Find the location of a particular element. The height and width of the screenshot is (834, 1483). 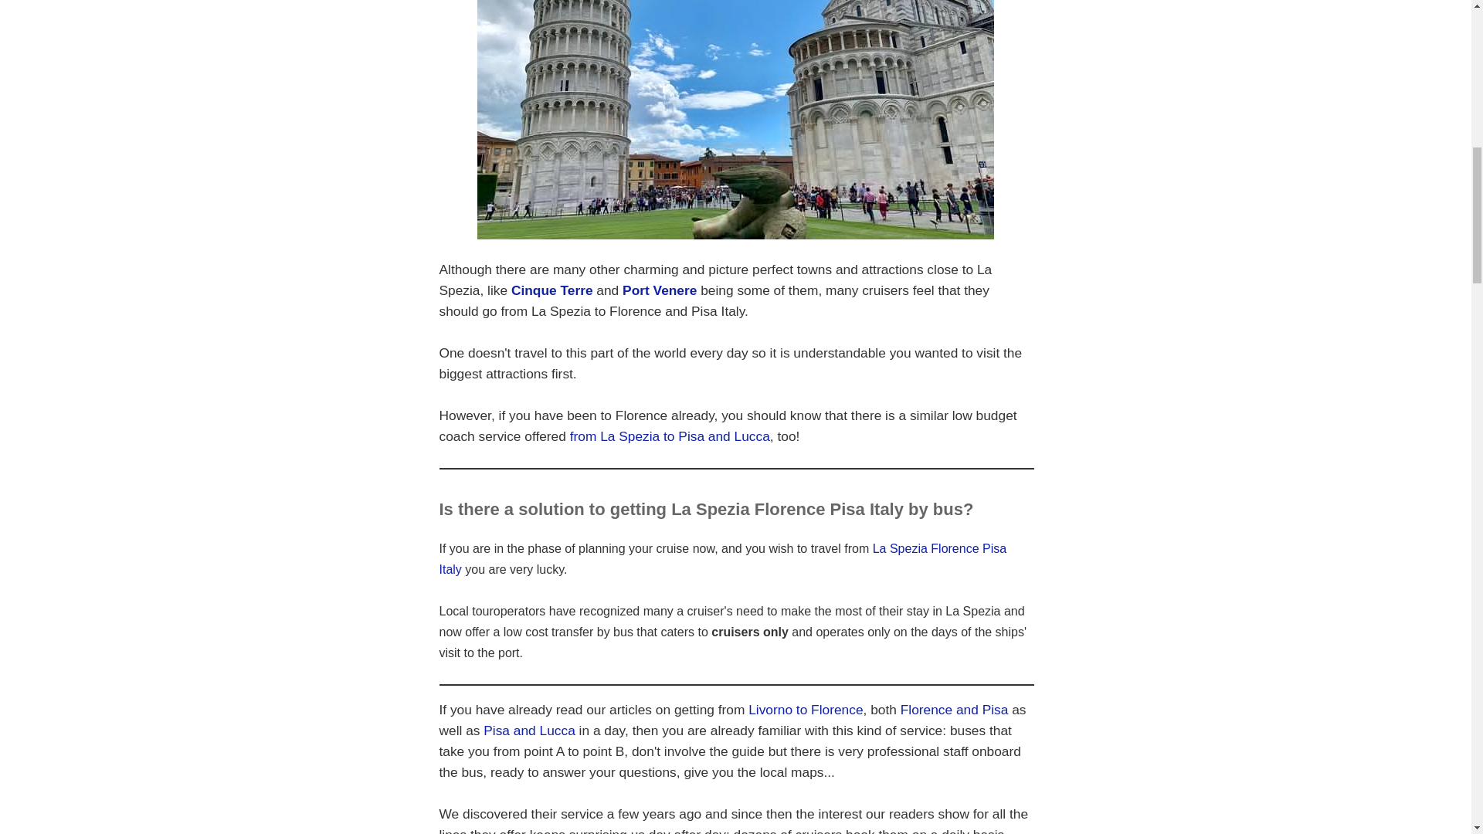

LaSpeziaPisaFlorence is located at coordinates (735, 119).